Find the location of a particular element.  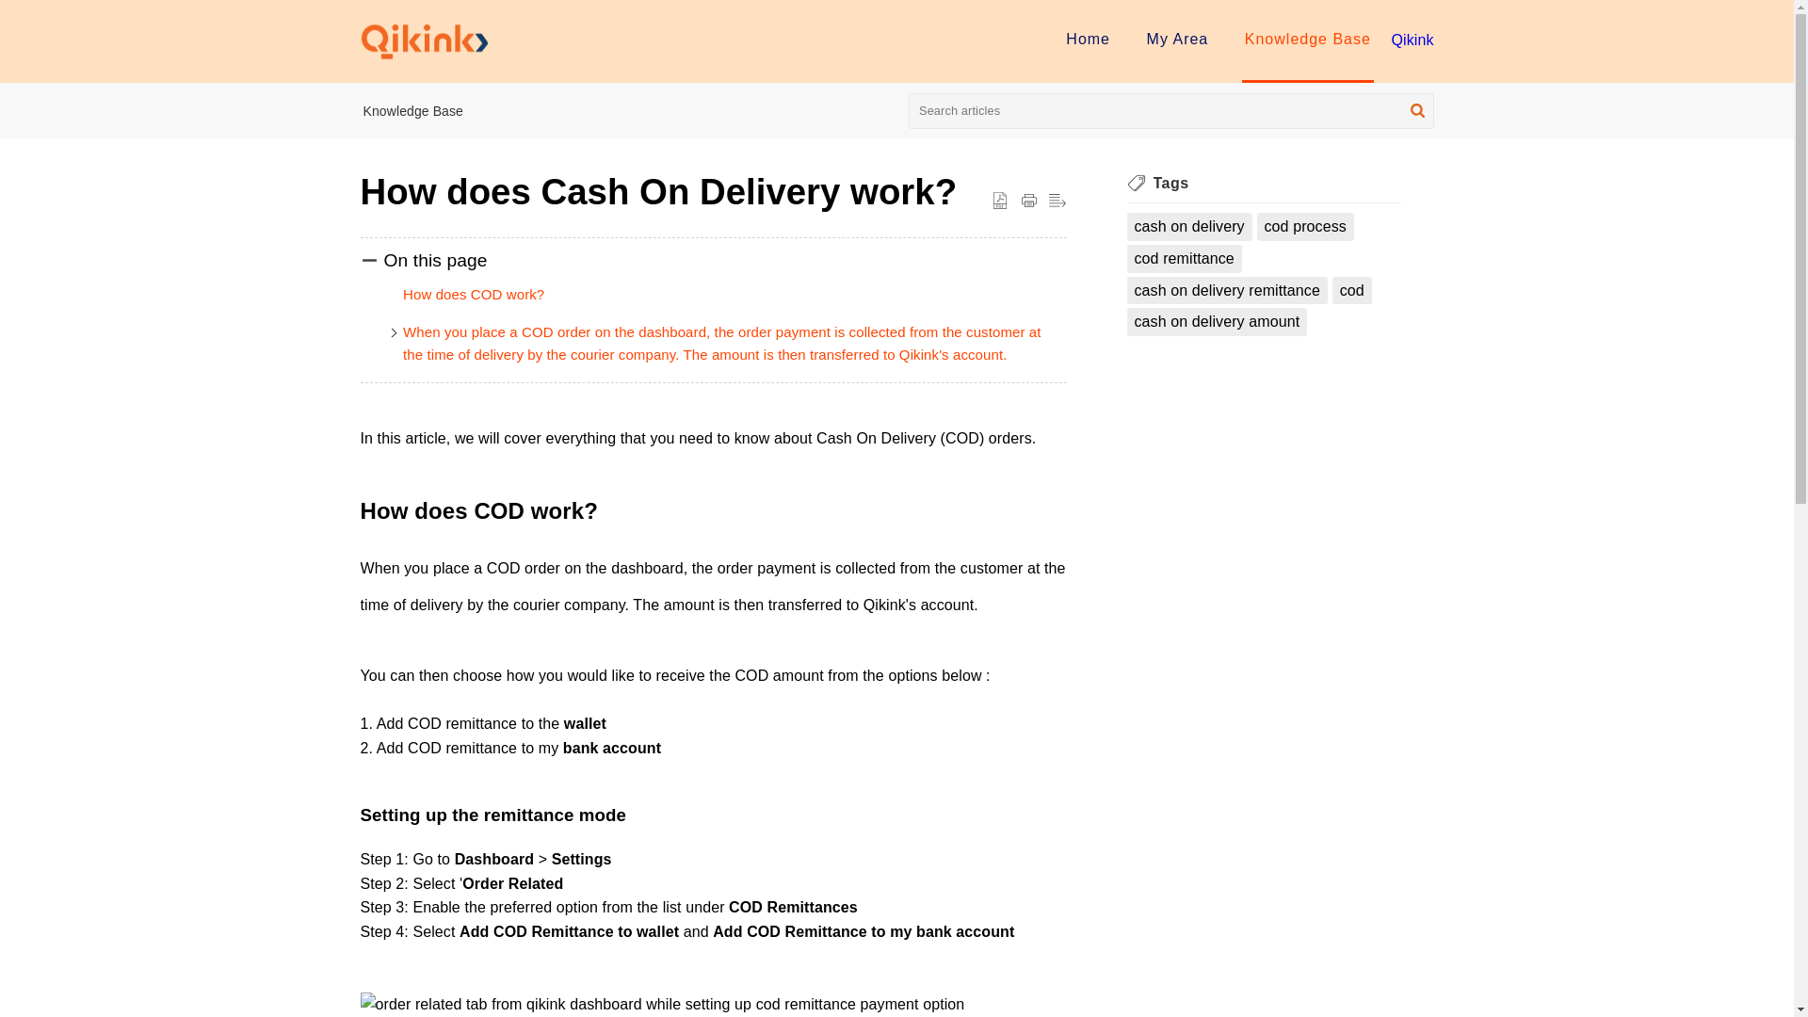

Qikink is located at coordinates (1412, 40).